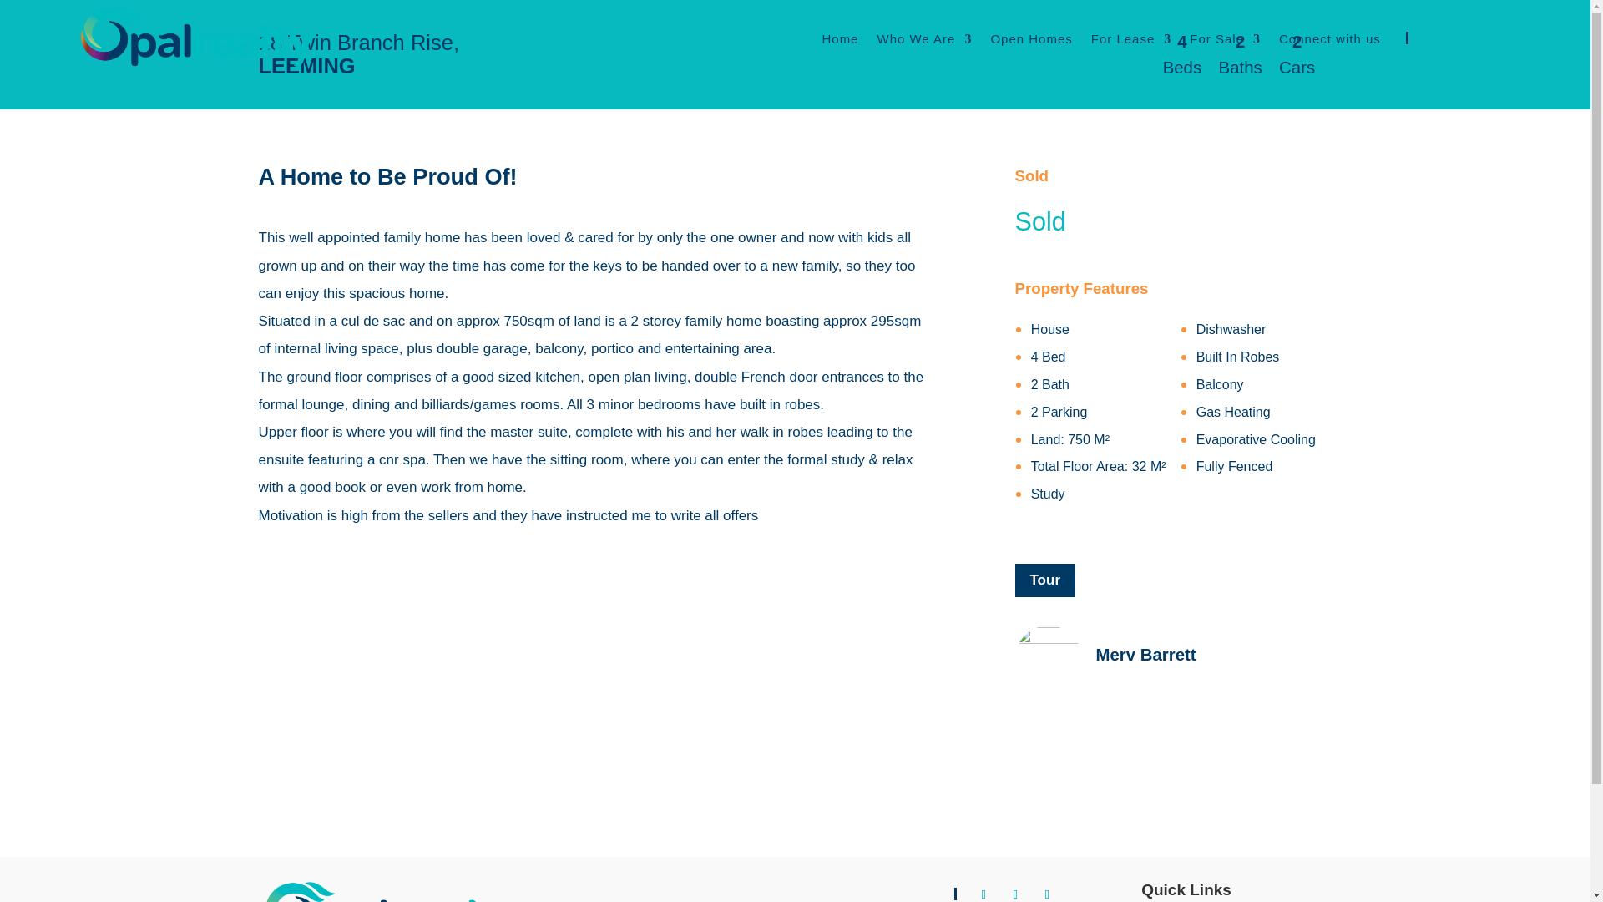  Describe the element at coordinates (1434, 38) in the screenshot. I see `Follow on Facebook` at that location.